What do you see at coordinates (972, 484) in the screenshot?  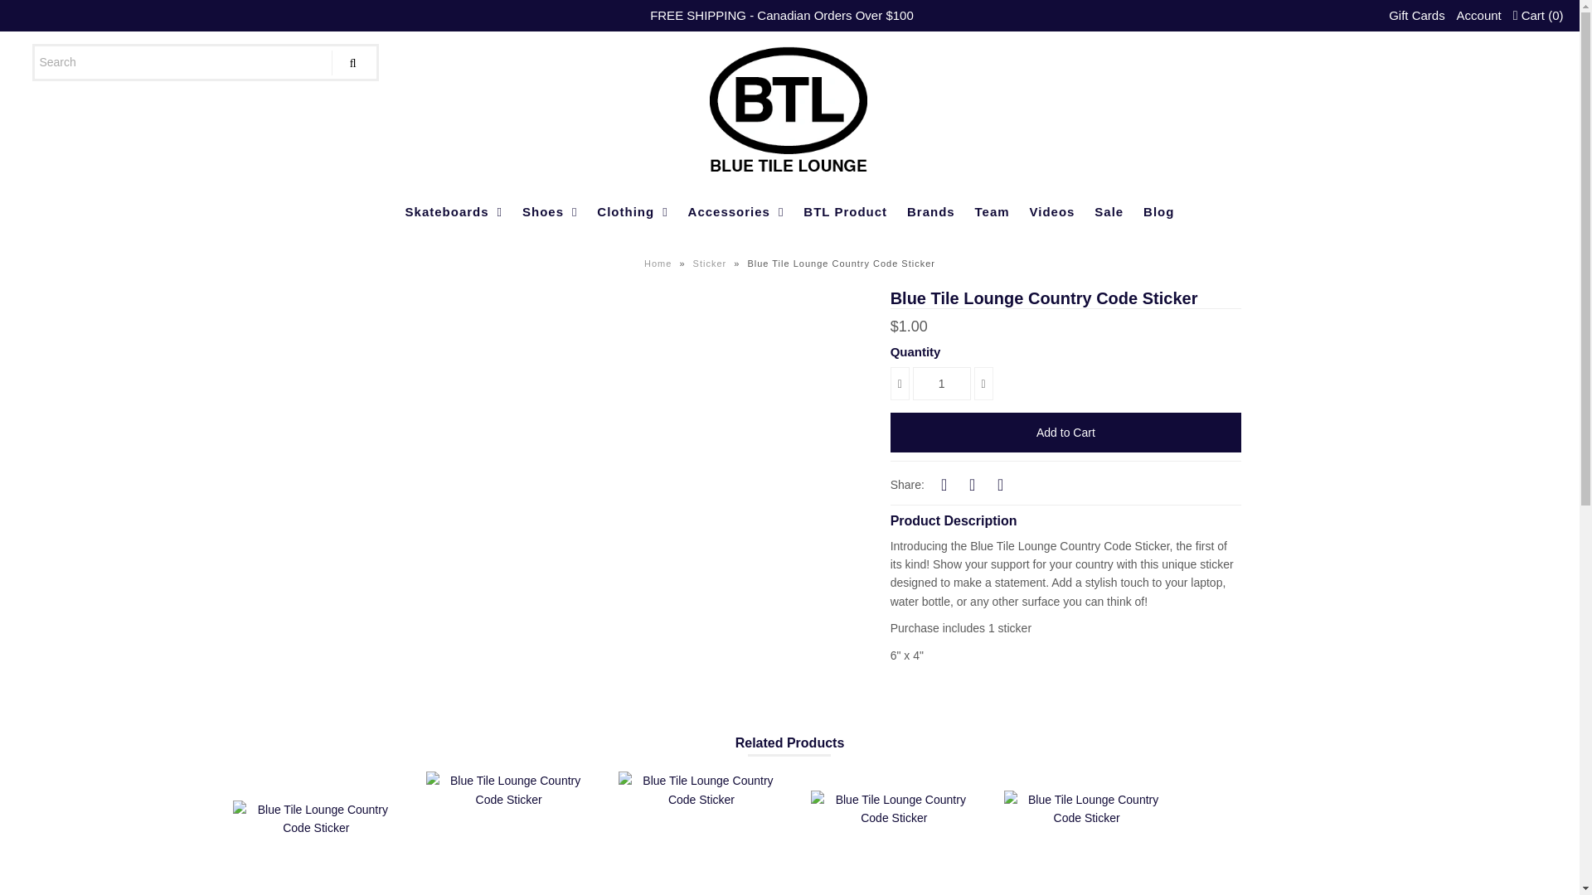 I see `Share on Twitter` at bounding box center [972, 484].